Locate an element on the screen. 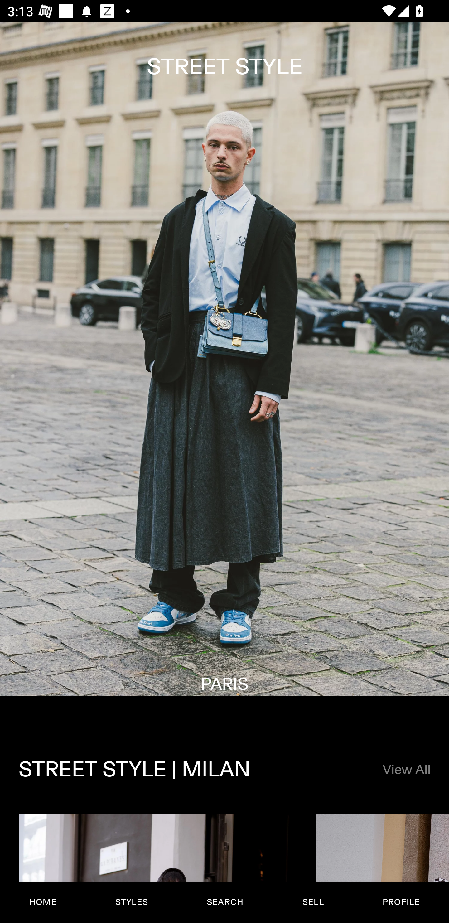  STYLES is located at coordinates (131, 902).